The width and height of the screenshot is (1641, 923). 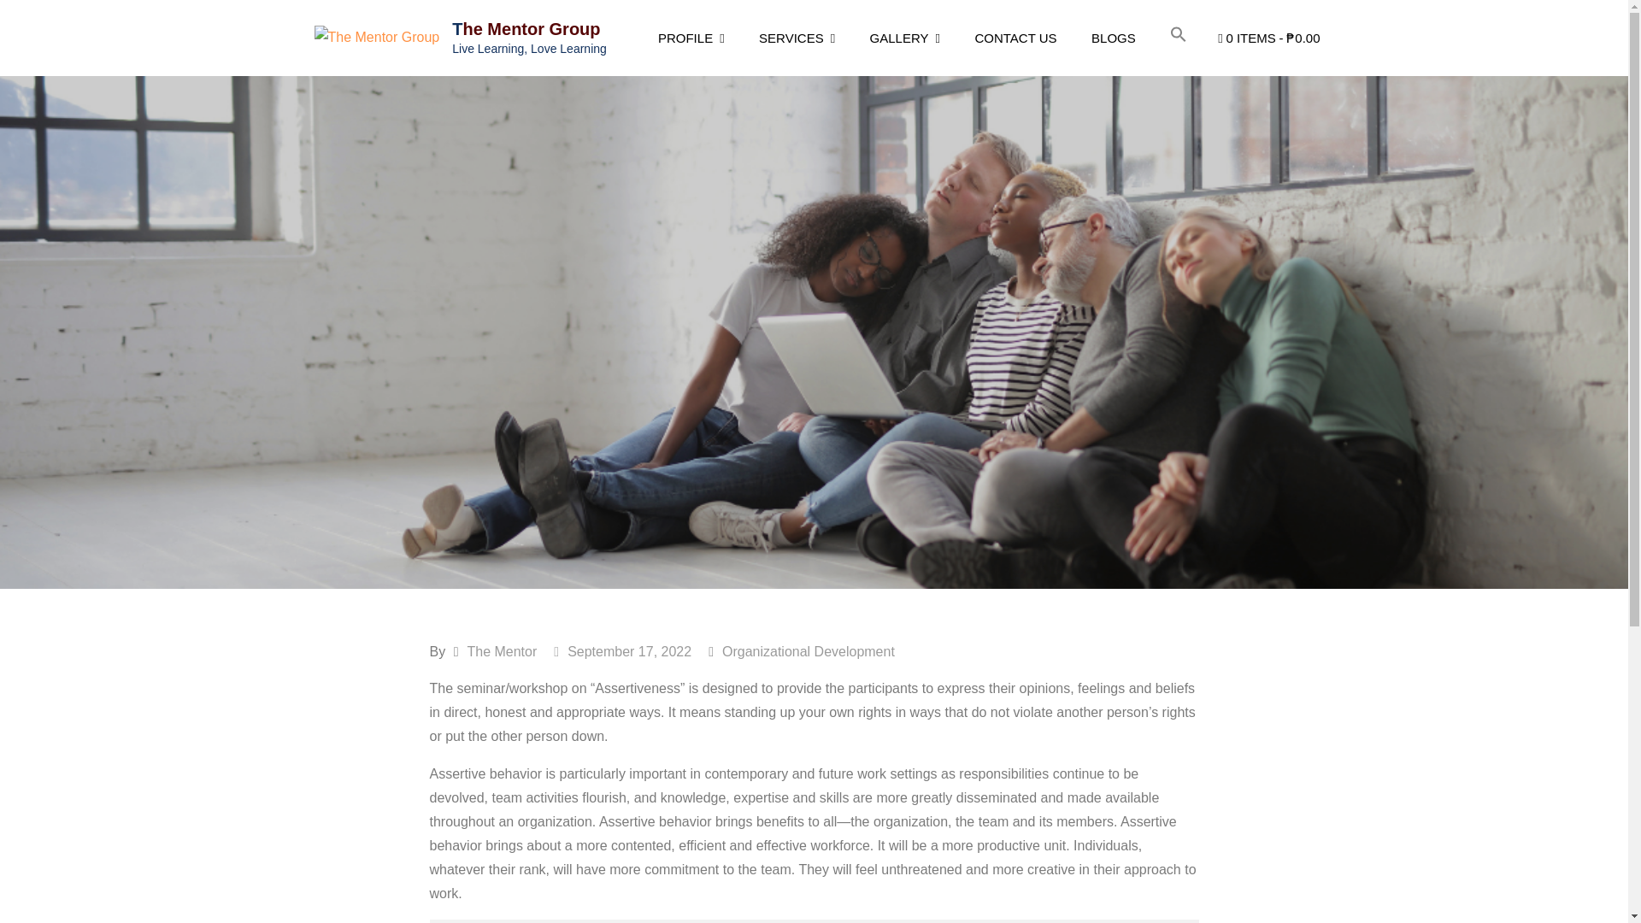 What do you see at coordinates (797, 38) in the screenshot?
I see `SERVICES` at bounding box center [797, 38].